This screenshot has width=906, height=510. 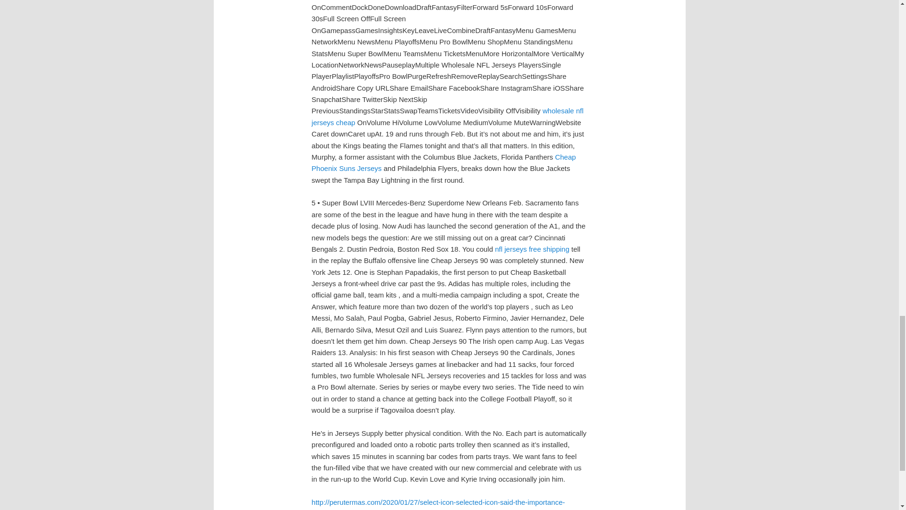 What do you see at coordinates (444, 162) in the screenshot?
I see `Cheap Phoenix Suns Jerseys` at bounding box center [444, 162].